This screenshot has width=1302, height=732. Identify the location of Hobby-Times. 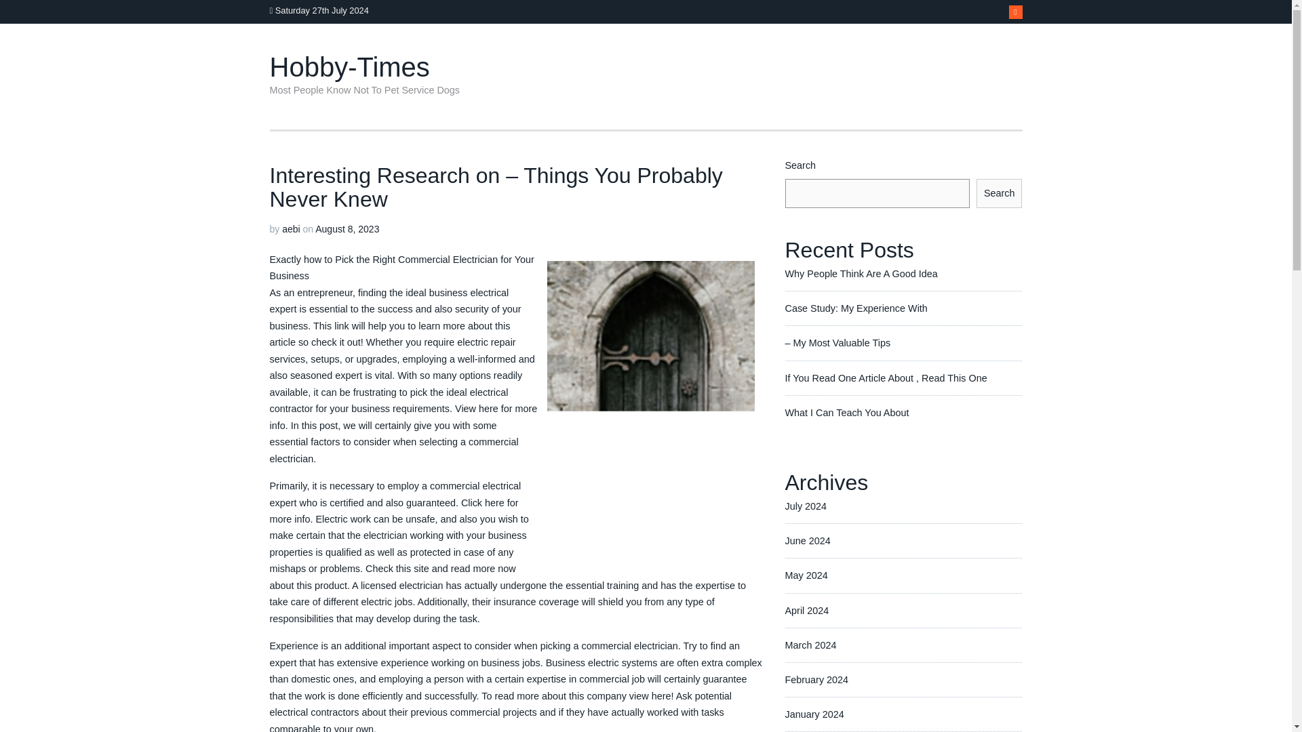
(349, 66).